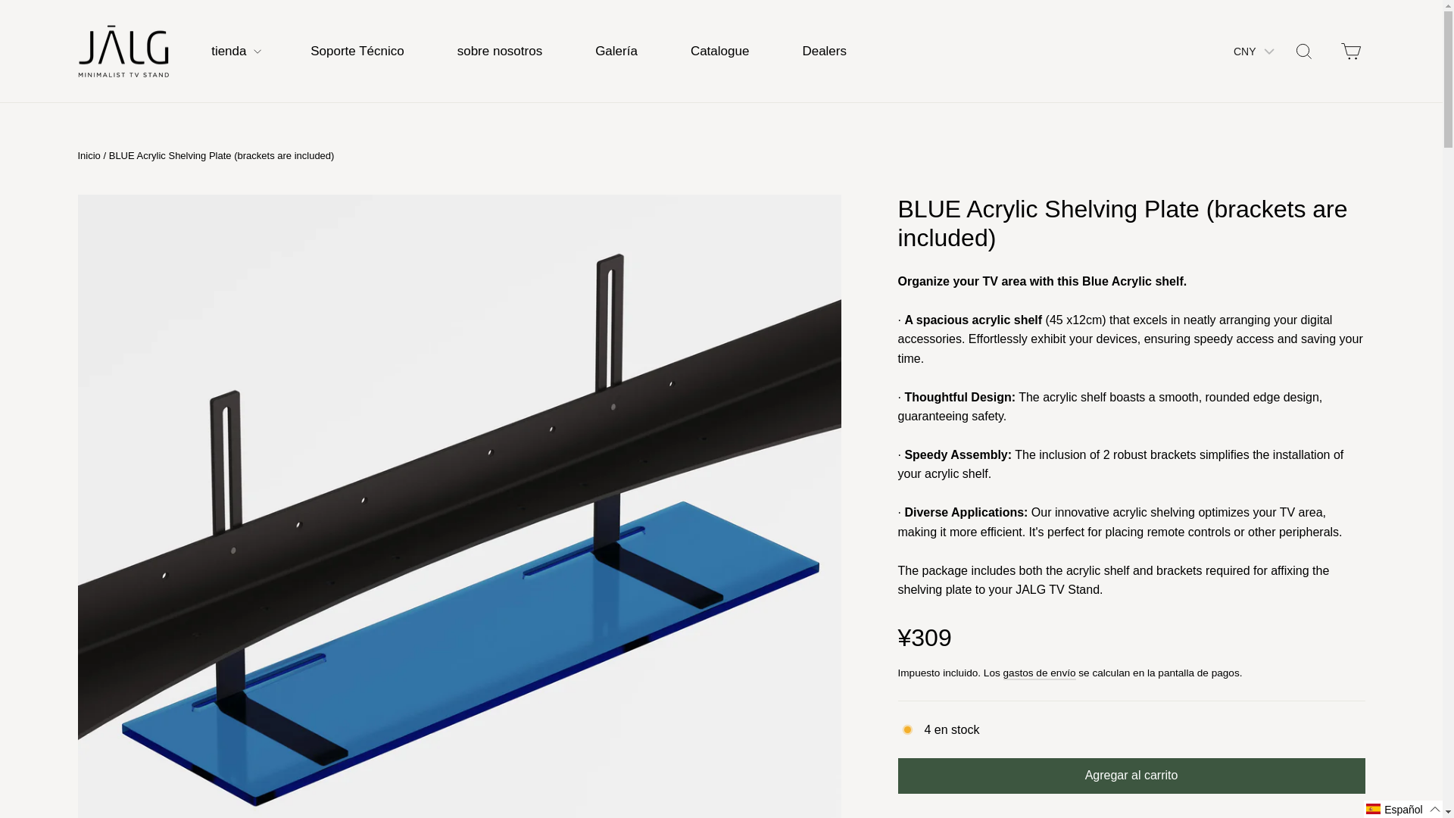 Image resolution: width=1454 pixels, height=818 pixels. What do you see at coordinates (719, 51) in the screenshot?
I see `Dealers` at bounding box center [719, 51].